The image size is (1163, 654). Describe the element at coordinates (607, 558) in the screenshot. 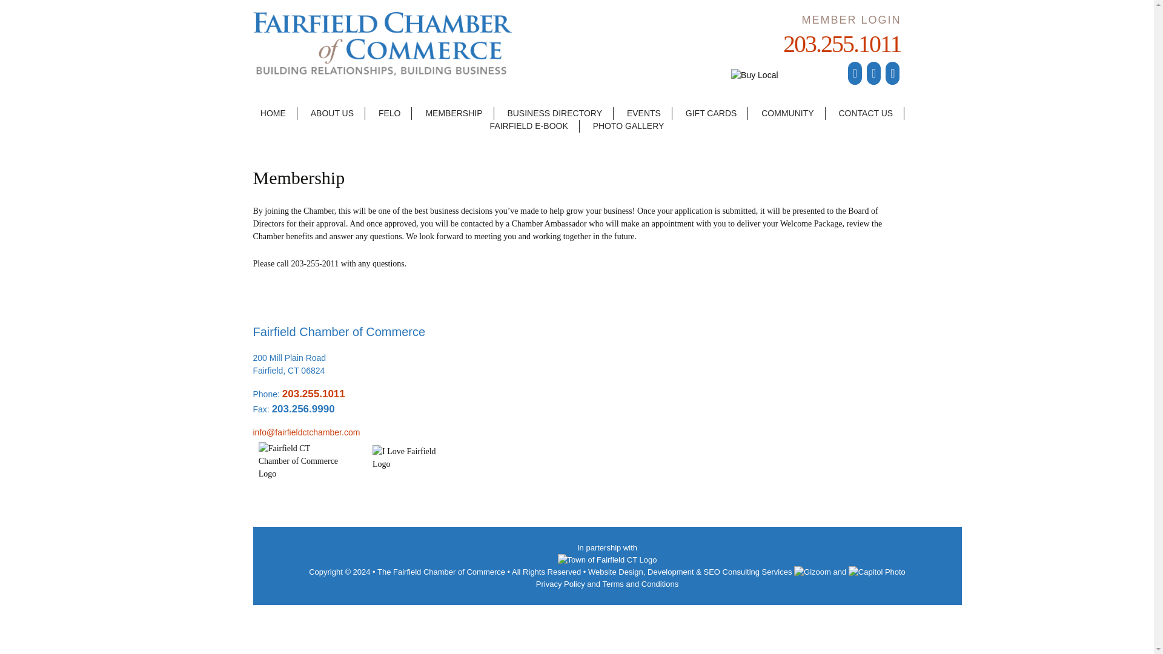

I see `Town of Fairfield, CT` at that location.